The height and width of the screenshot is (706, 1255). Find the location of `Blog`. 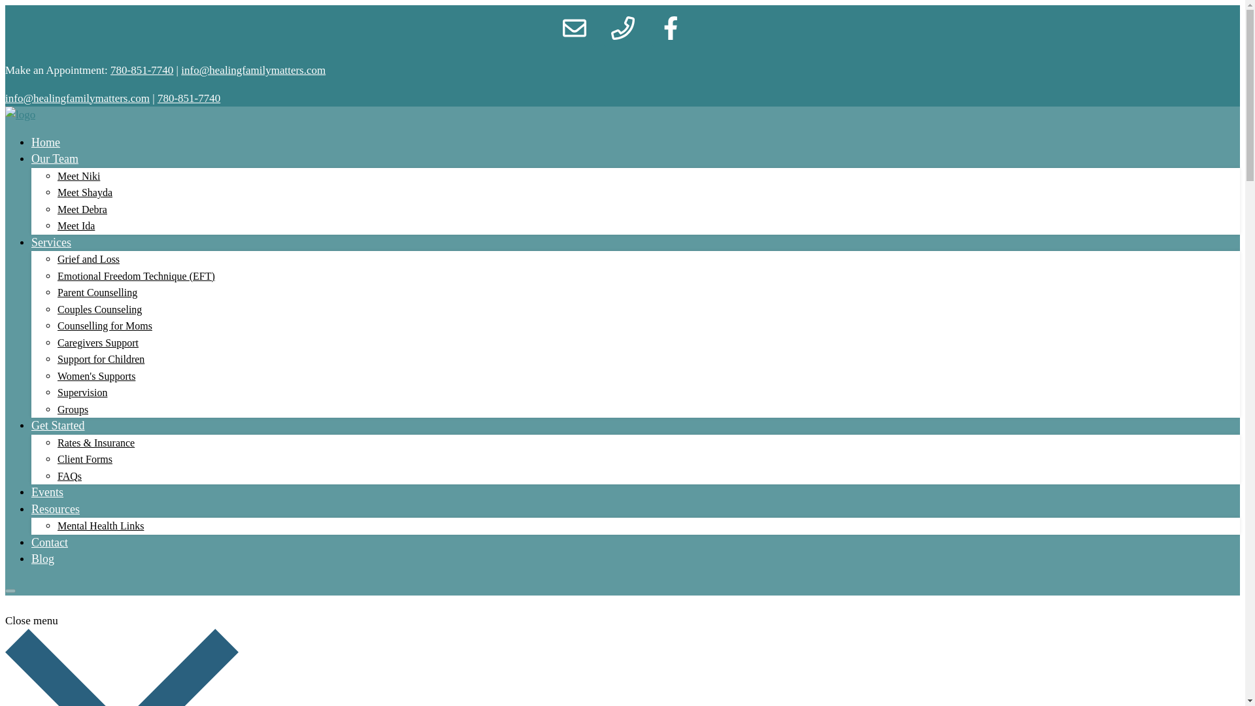

Blog is located at coordinates (42, 558).